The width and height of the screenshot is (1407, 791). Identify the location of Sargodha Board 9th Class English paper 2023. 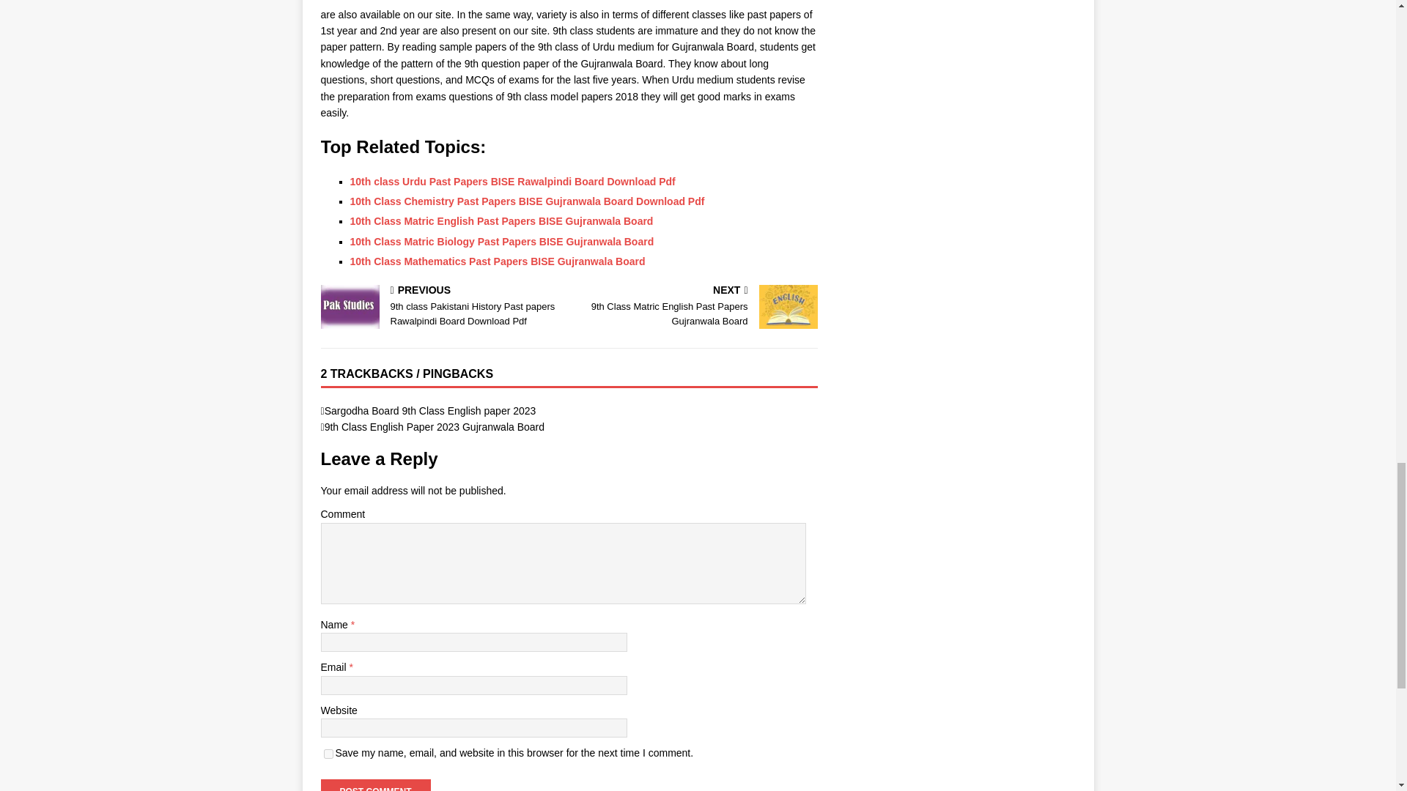
(696, 308).